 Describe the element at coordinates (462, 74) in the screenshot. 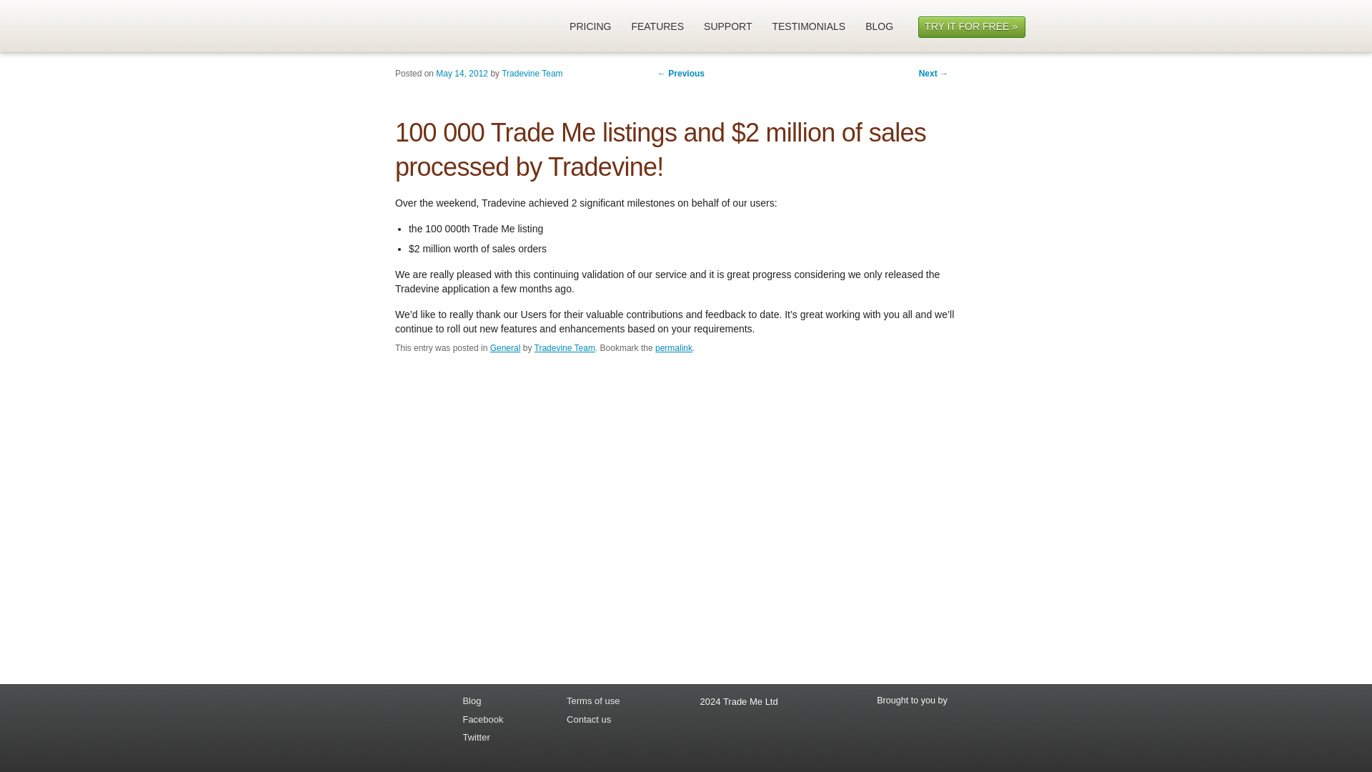

I see `4:22 pm` at that location.